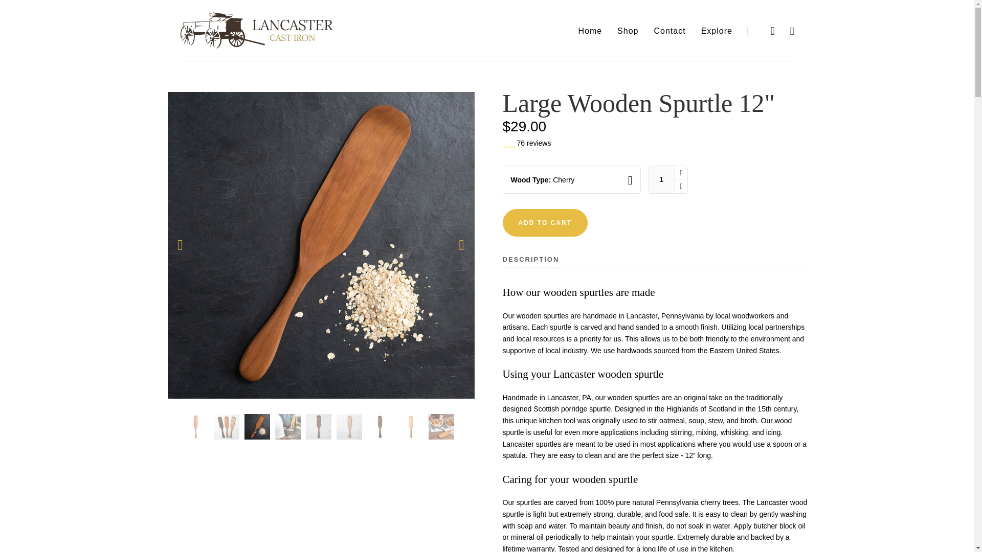 The width and height of the screenshot is (982, 552). I want to click on Add to cart, so click(544, 223).